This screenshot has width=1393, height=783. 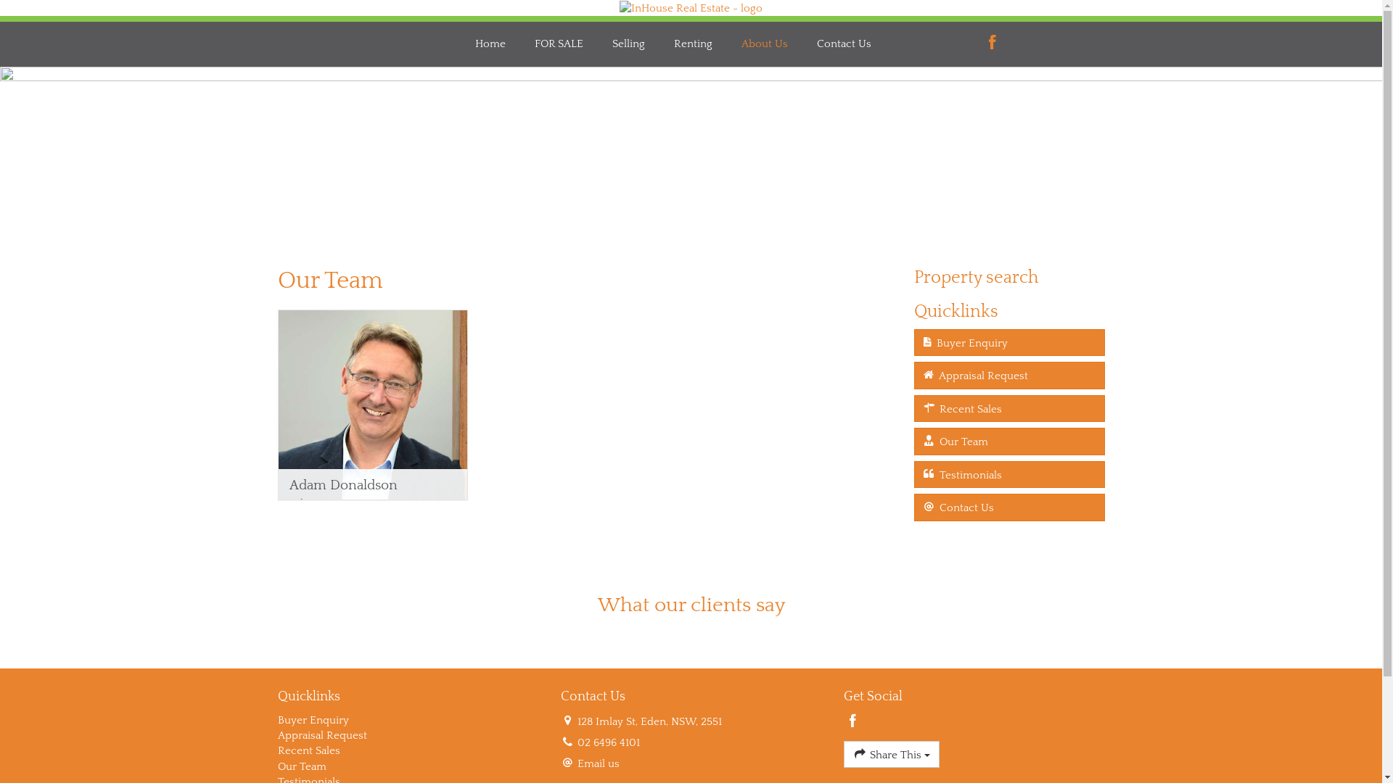 I want to click on Our Team, so click(x=1010, y=441).